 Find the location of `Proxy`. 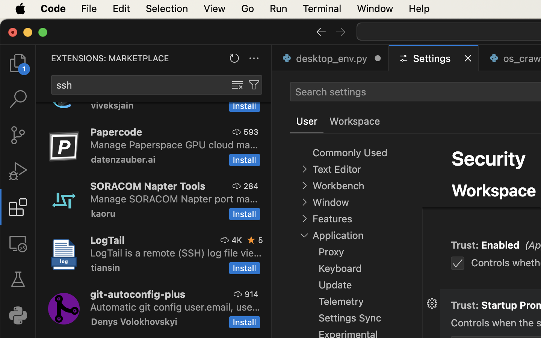

Proxy is located at coordinates (331, 252).